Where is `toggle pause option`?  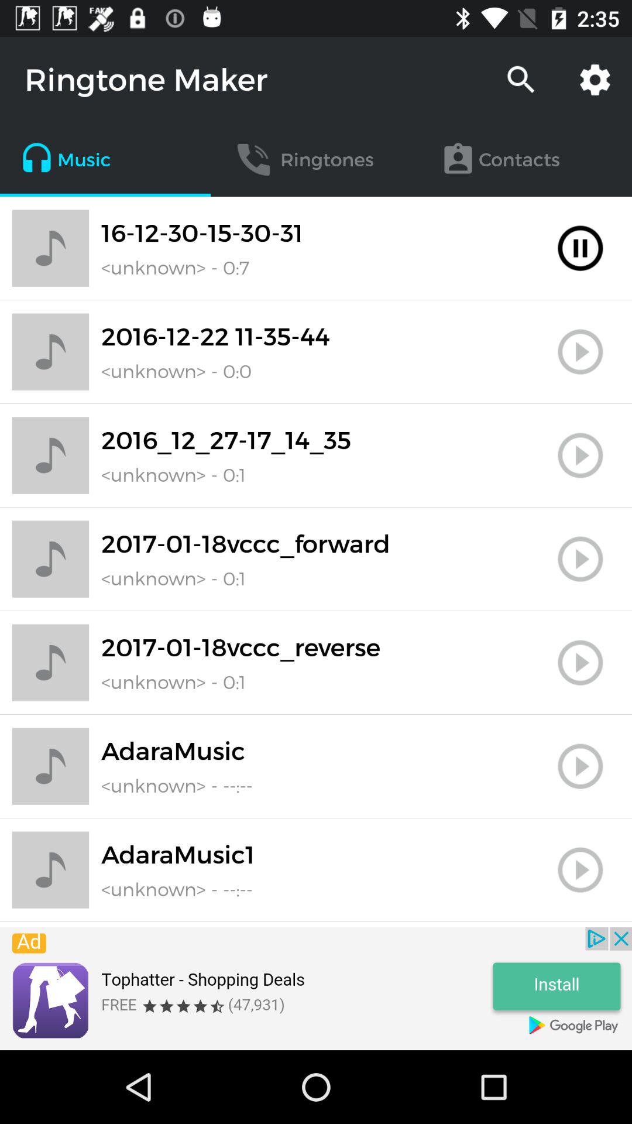 toggle pause option is located at coordinates (581, 248).